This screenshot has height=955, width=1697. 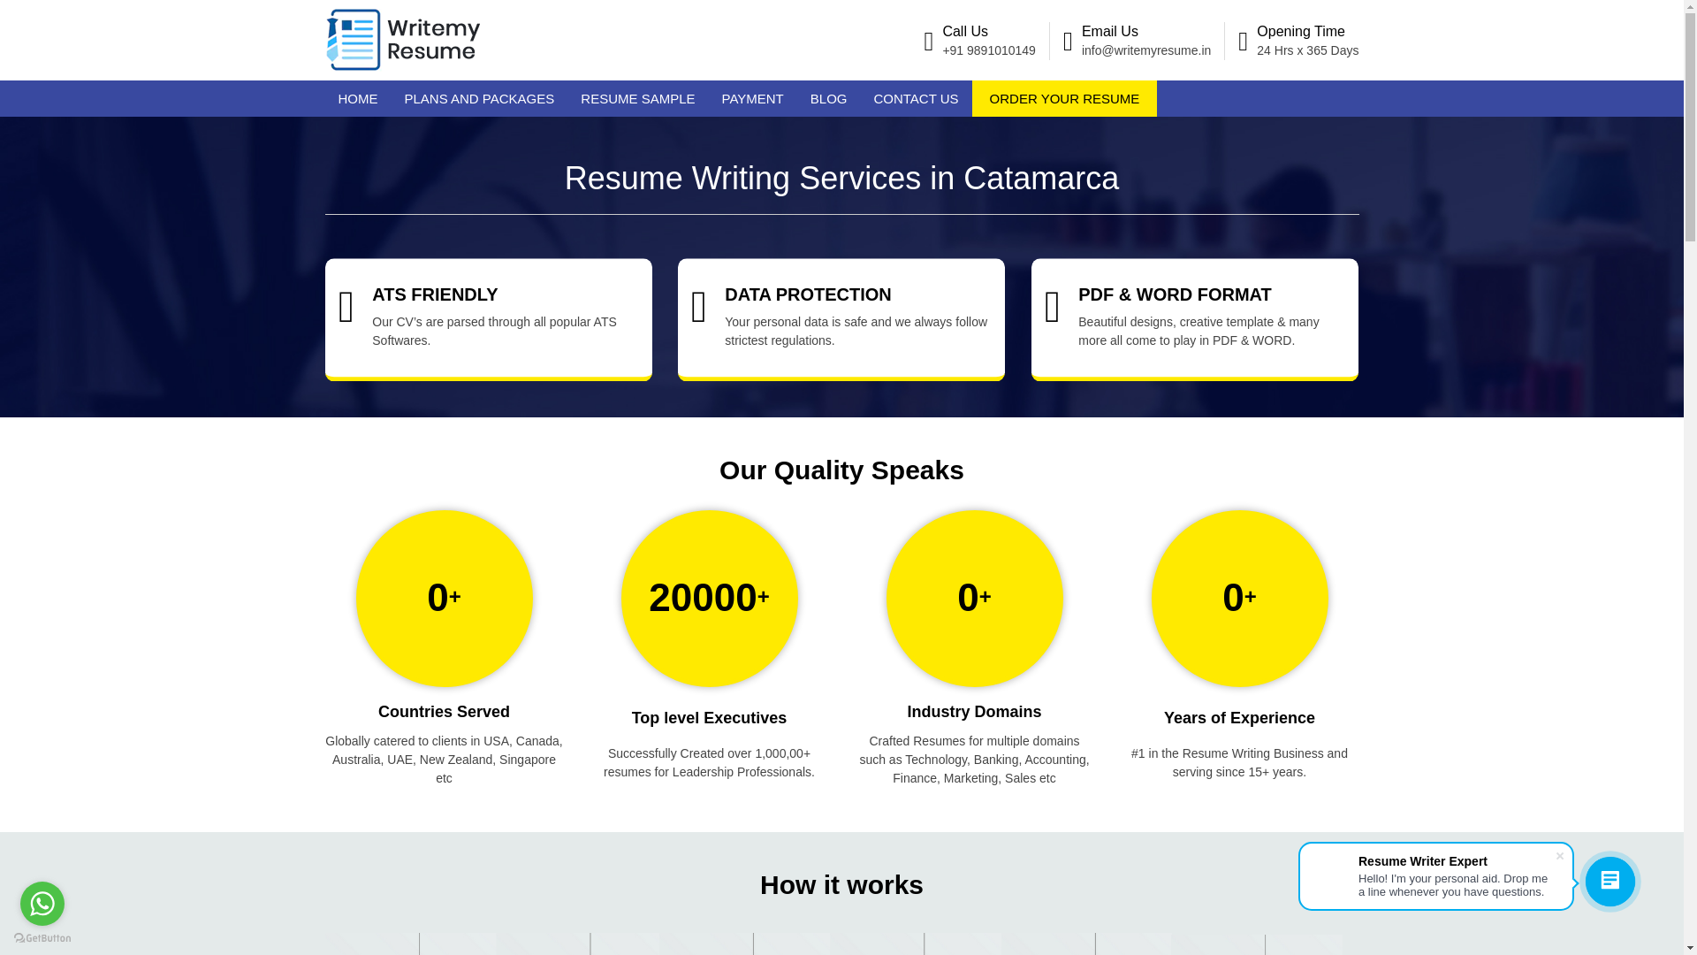 I want to click on CONTACT US, so click(x=916, y=97).